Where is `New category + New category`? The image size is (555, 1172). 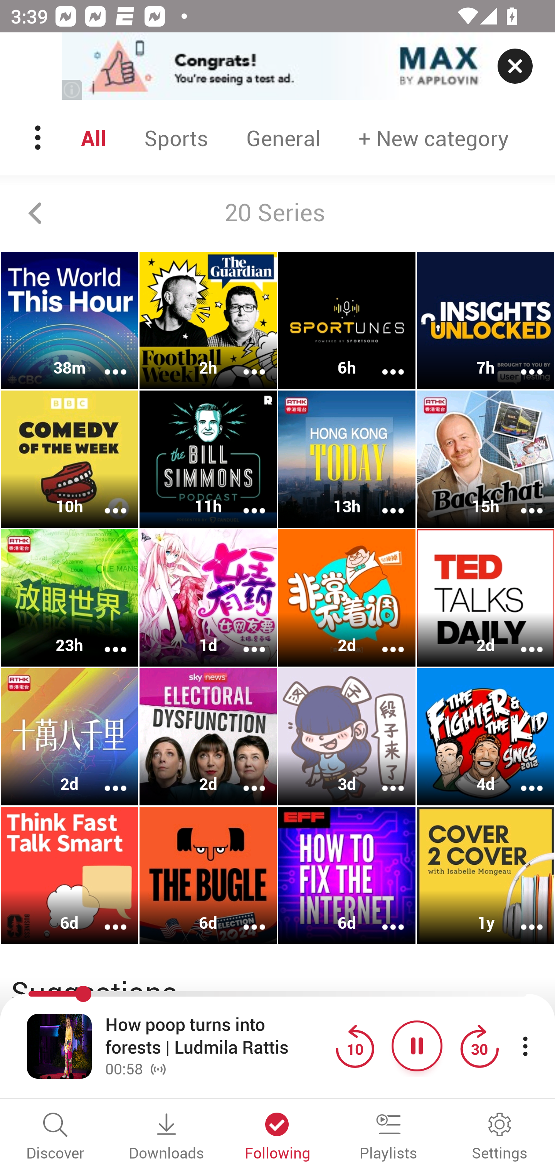 New category + New category is located at coordinates (434, 138).